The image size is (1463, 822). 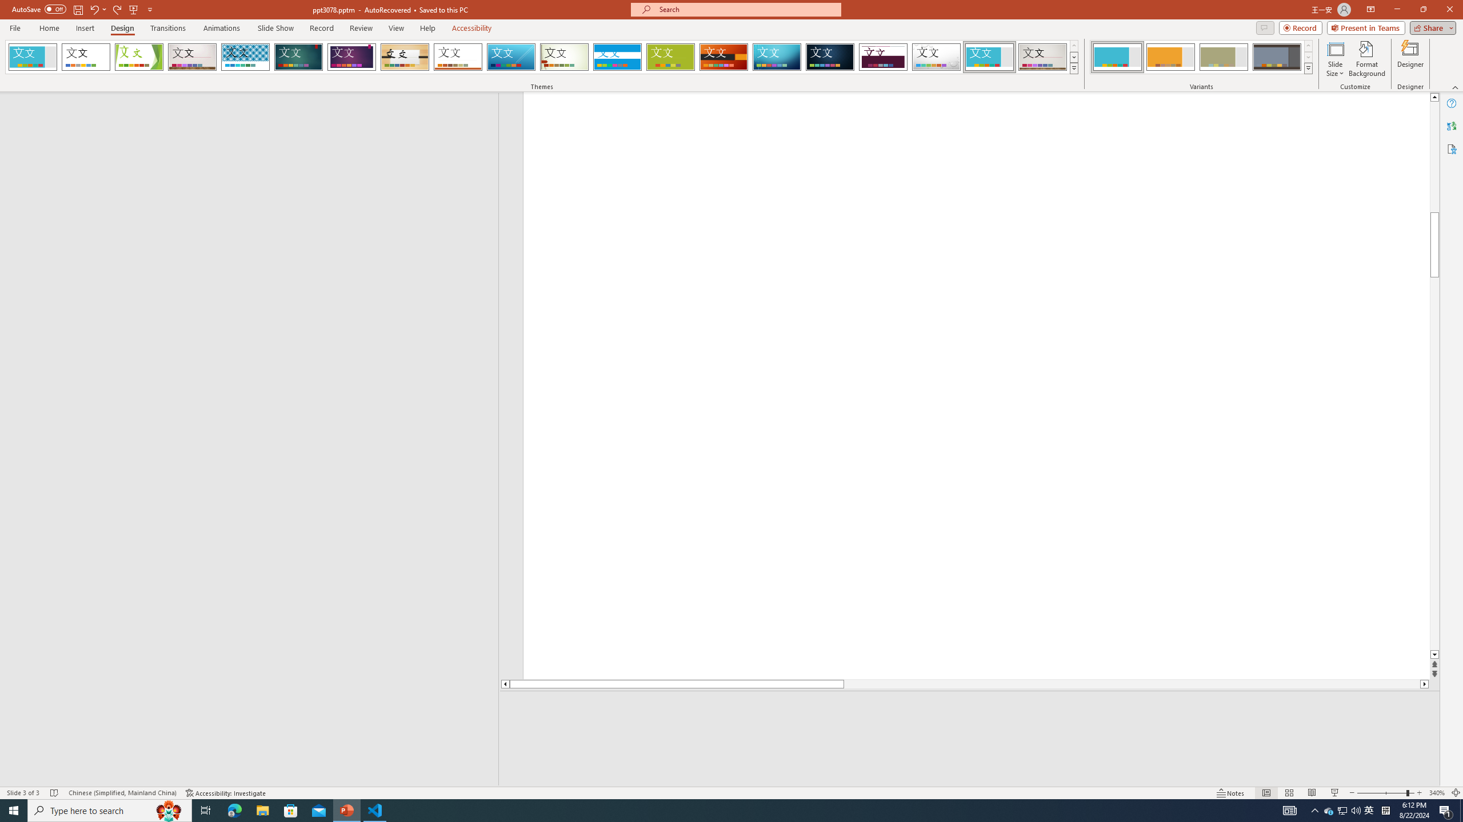 What do you see at coordinates (830, 57) in the screenshot?
I see `Damask` at bounding box center [830, 57].